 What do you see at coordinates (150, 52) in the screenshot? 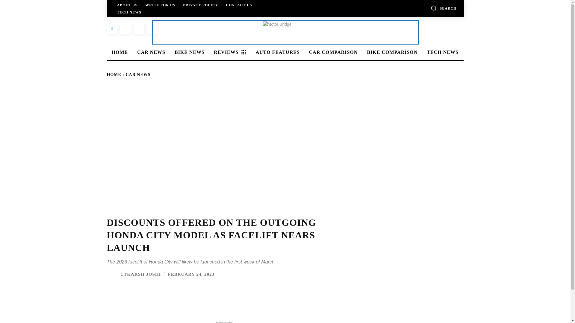
I see `CAR NEWS` at bounding box center [150, 52].